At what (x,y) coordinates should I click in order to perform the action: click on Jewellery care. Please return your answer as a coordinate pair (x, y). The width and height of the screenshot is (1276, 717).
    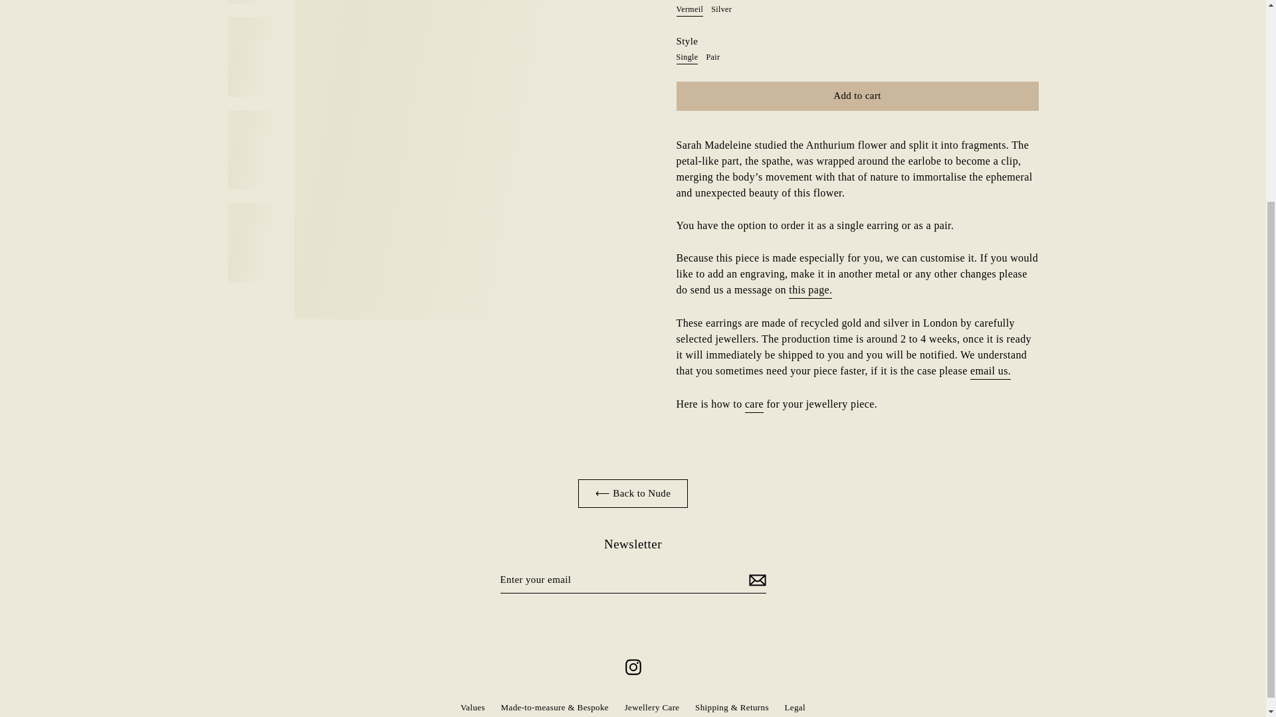
    Looking at the image, I should click on (754, 405).